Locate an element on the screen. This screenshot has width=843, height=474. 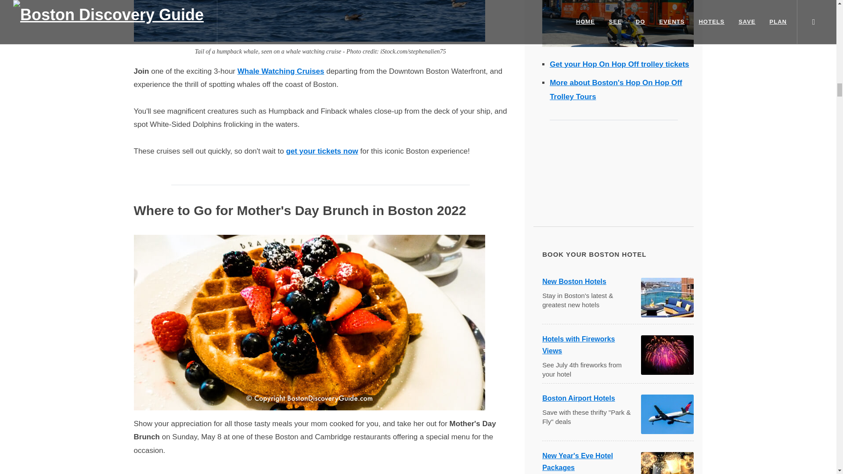
Whale spotted on a Boston whale watching cruise is located at coordinates (309, 21).